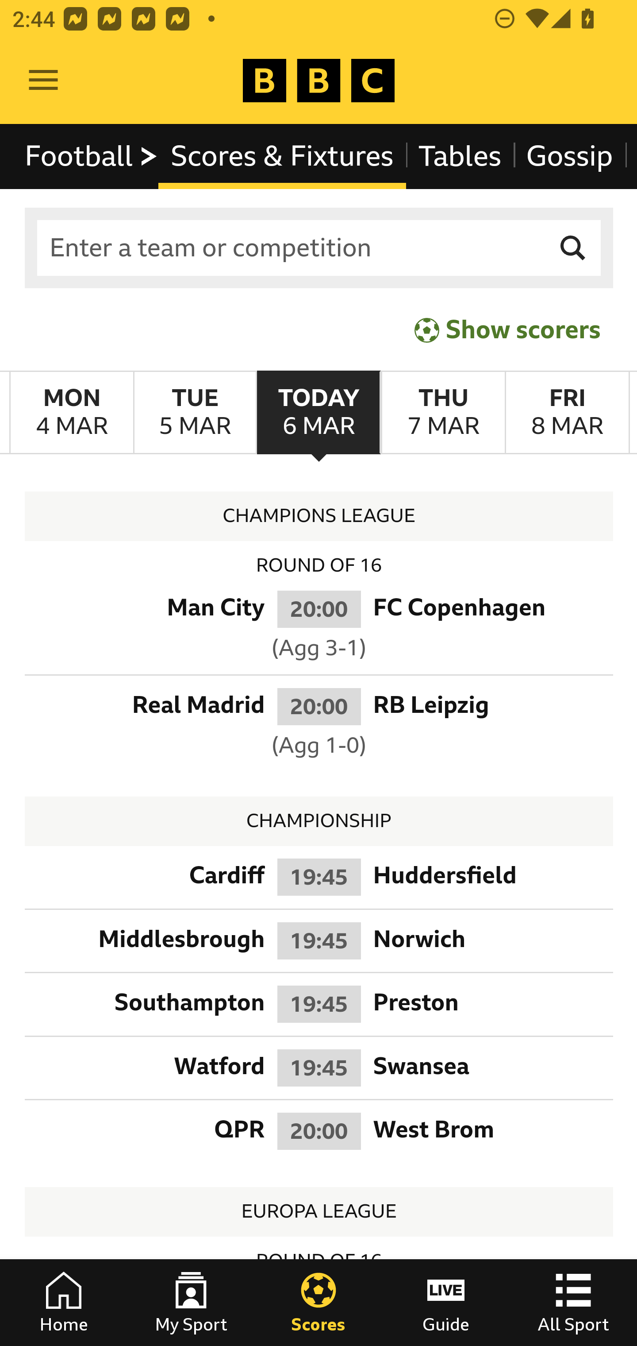 The height and width of the screenshot is (1346, 637). I want to click on Scores & Fixtures, so click(282, 156).